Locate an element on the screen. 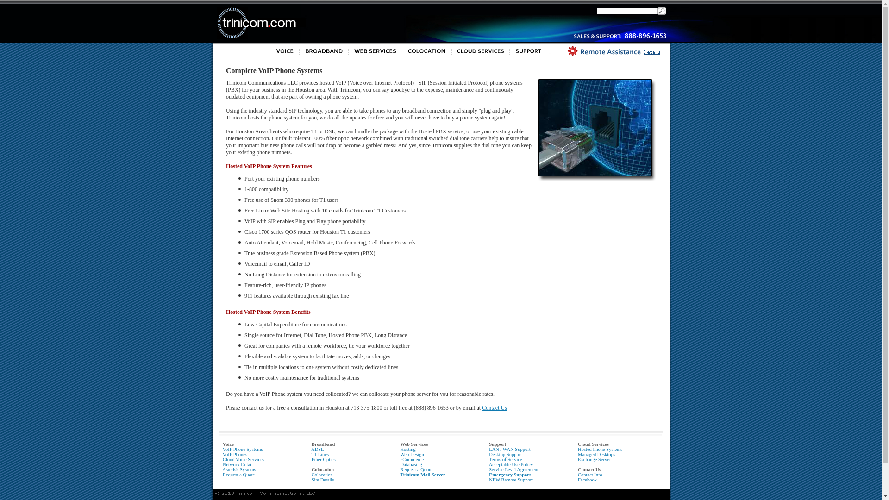  VoIP Phone Systems is located at coordinates (243, 449).